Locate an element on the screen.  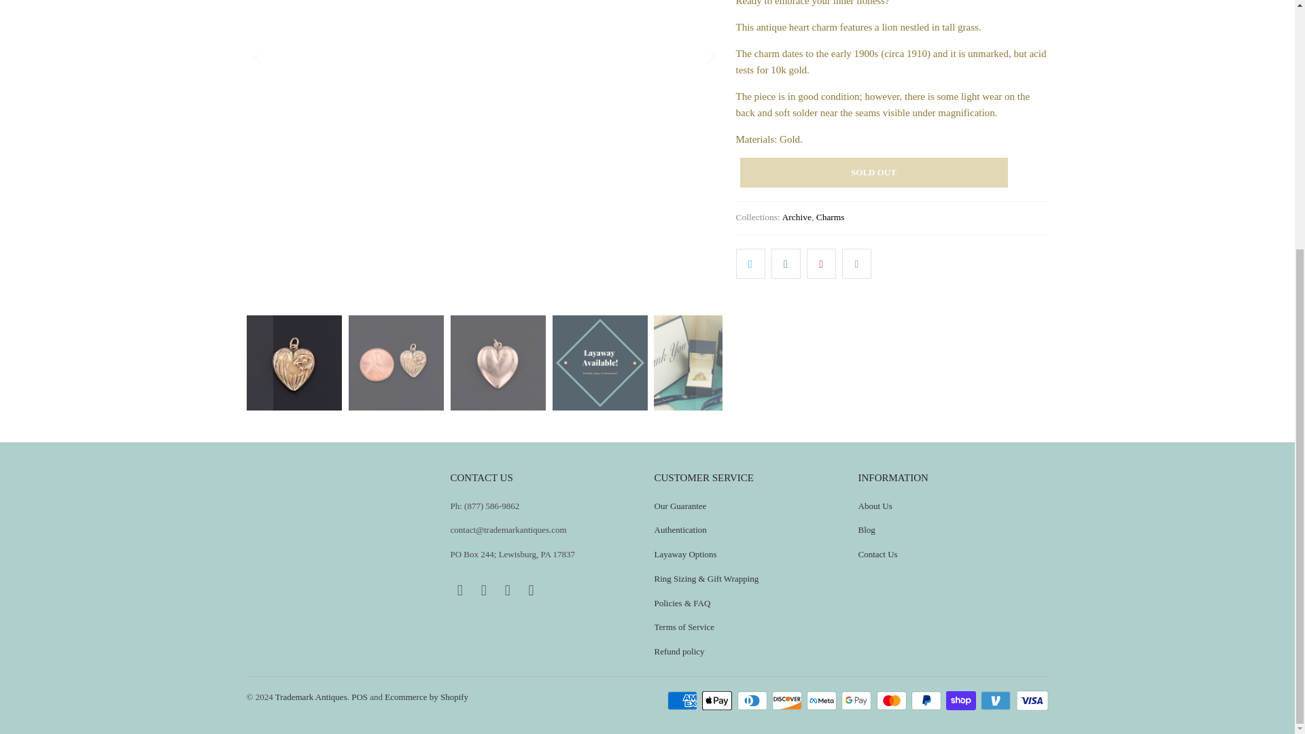
Share this on Pinterest is located at coordinates (821, 264).